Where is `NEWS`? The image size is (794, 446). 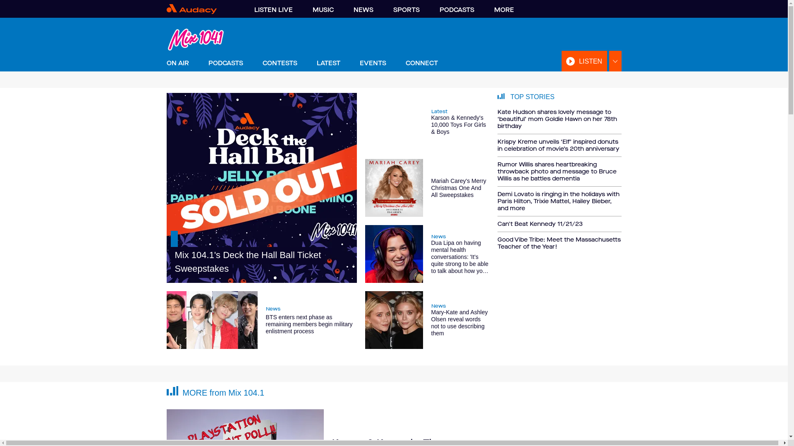
NEWS is located at coordinates (363, 10).